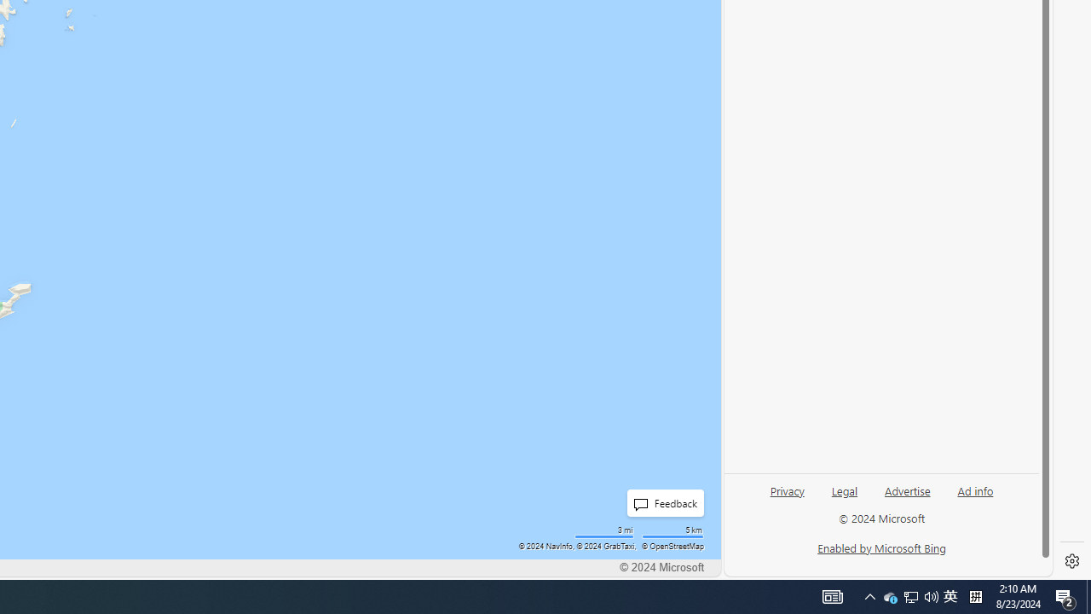  Describe the element at coordinates (844, 497) in the screenshot. I see `Legal` at that location.